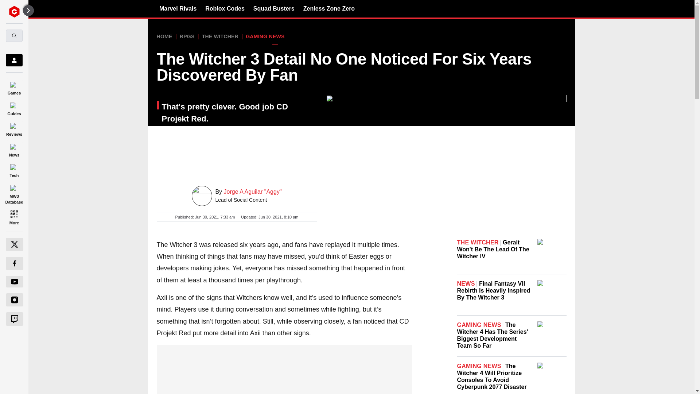 This screenshot has width=700, height=394. I want to click on Marvel Rivals, so click(178, 8).